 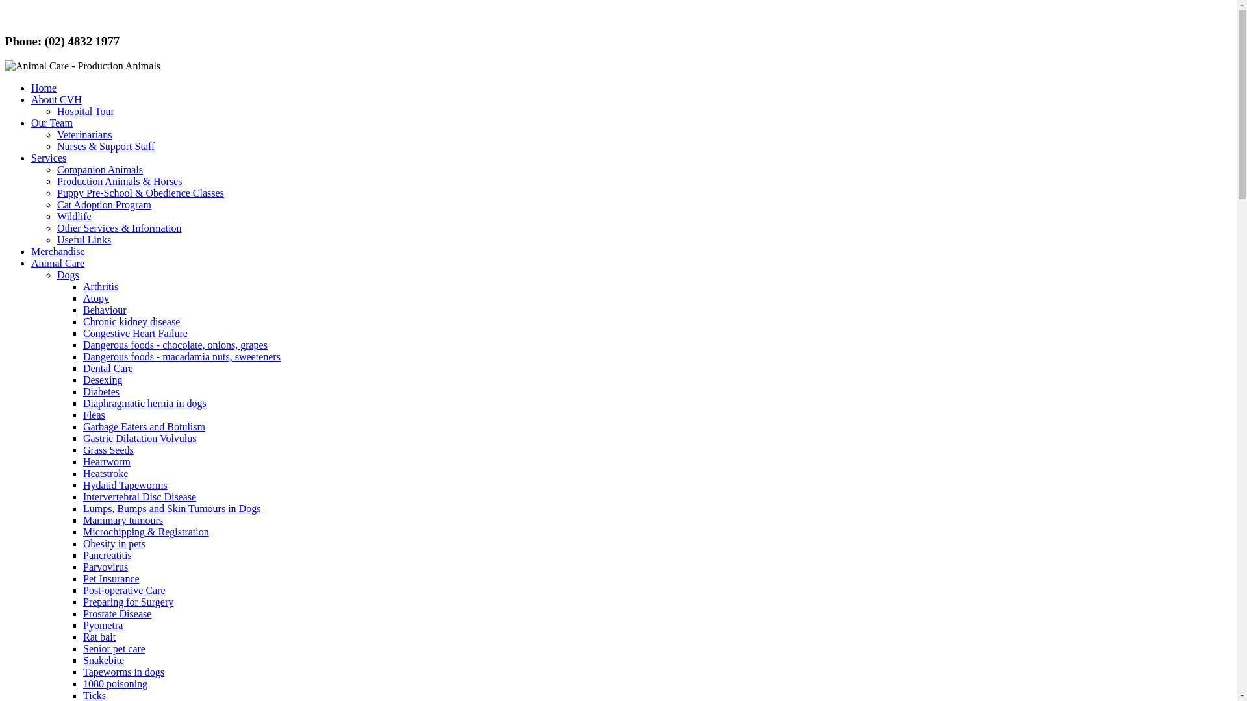 I want to click on Mammary tumours, so click(x=123, y=521).